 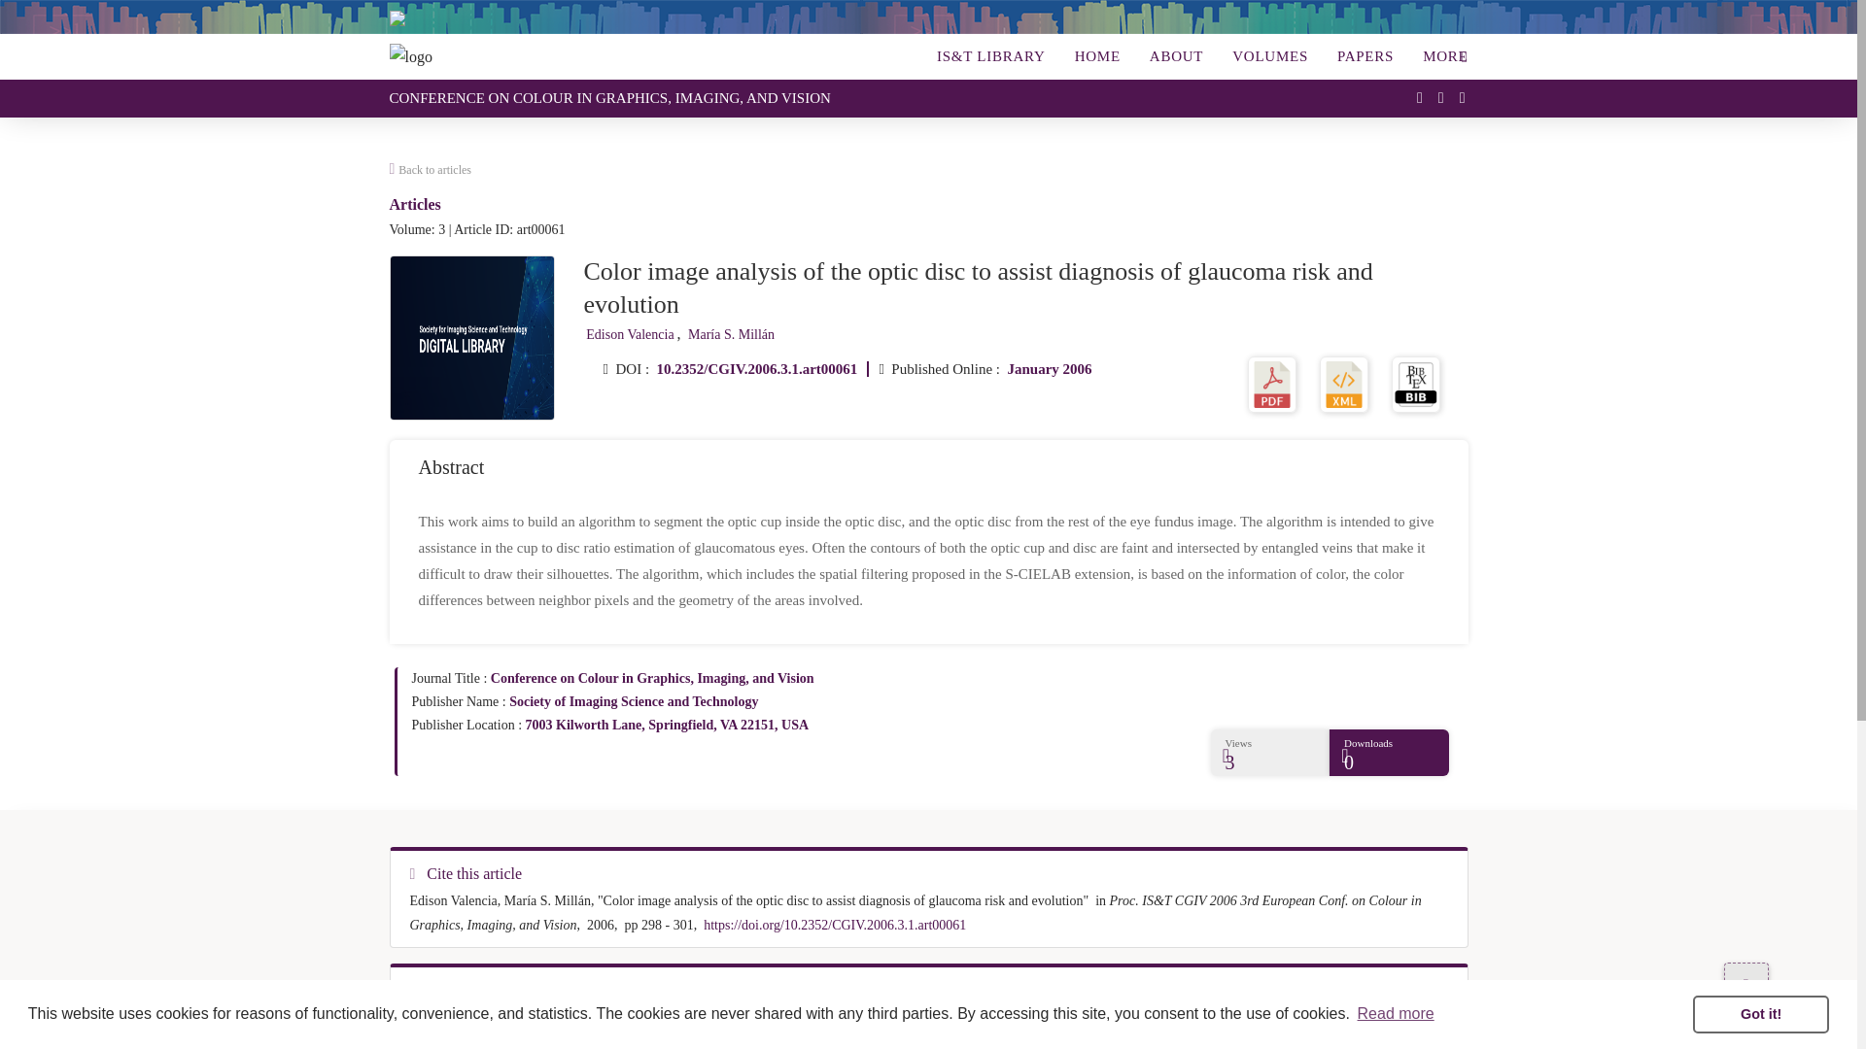 I want to click on Got it!, so click(x=1760, y=1013).